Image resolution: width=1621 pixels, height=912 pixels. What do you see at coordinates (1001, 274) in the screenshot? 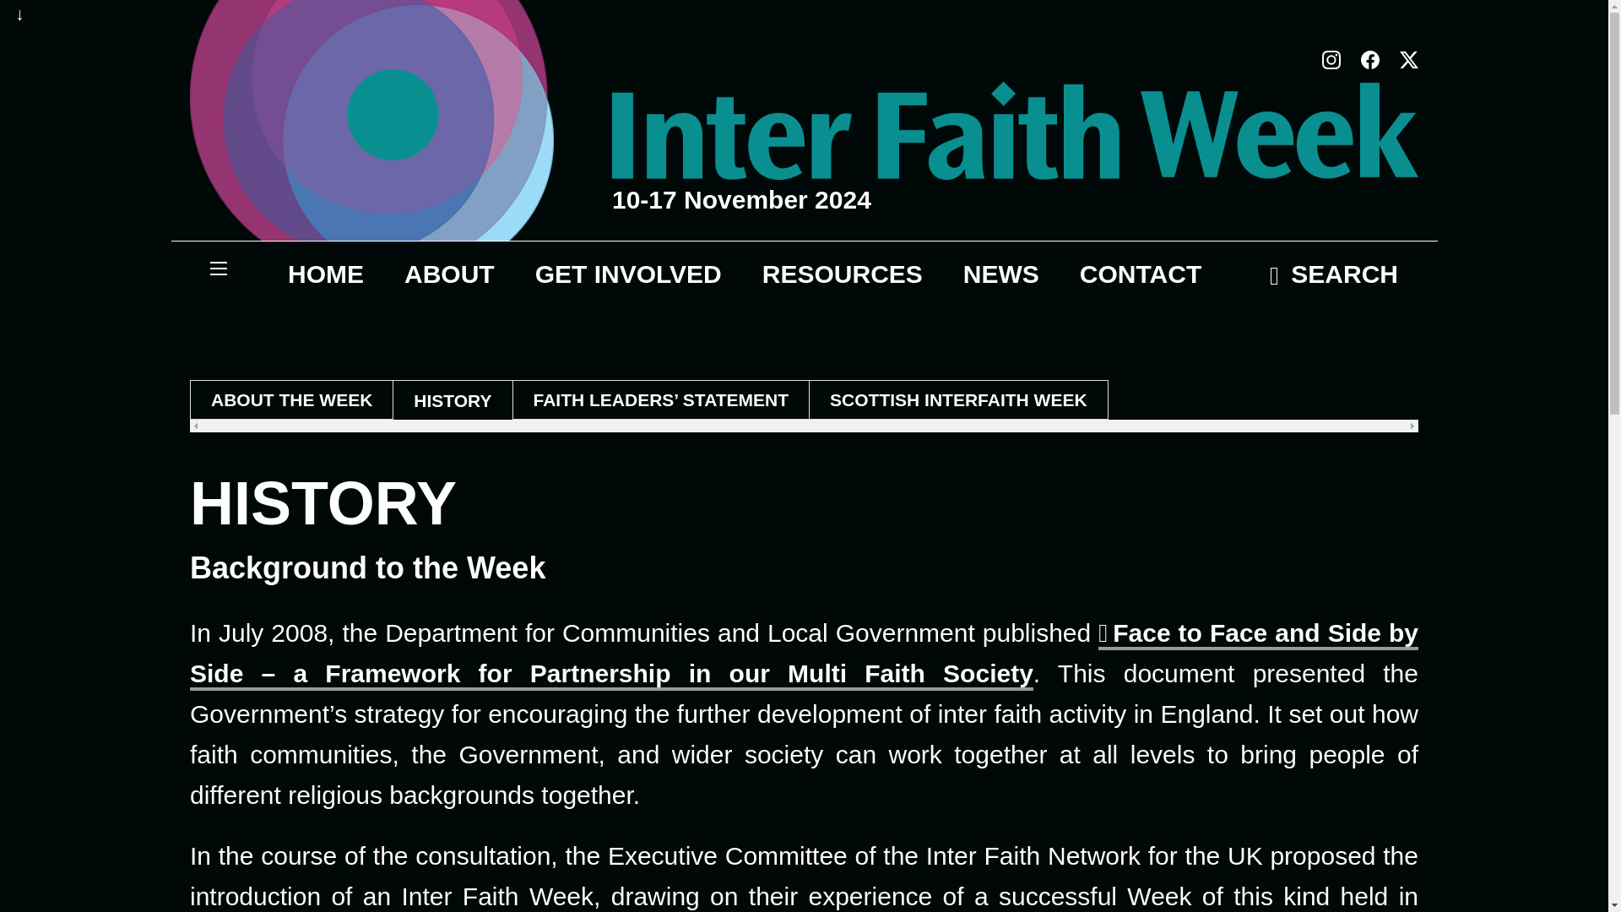
I see `NEWS` at bounding box center [1001, 274].